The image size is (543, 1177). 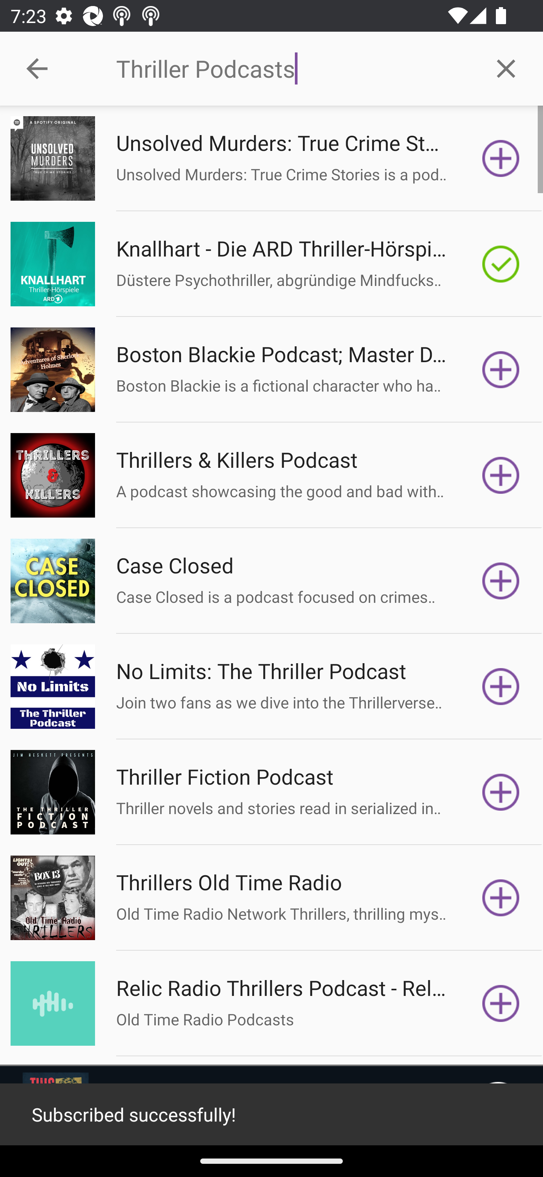 What do you see at coordinates (501, 898) in the screenshot?
I see `Subscribe` at bounding box center [501, 898].